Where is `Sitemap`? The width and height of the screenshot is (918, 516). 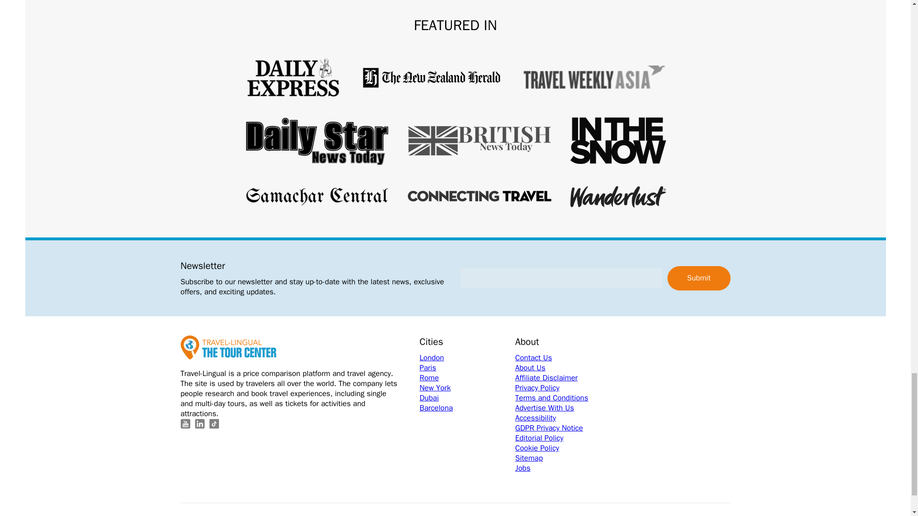 Sitemap is located at coordinates (563, 458).